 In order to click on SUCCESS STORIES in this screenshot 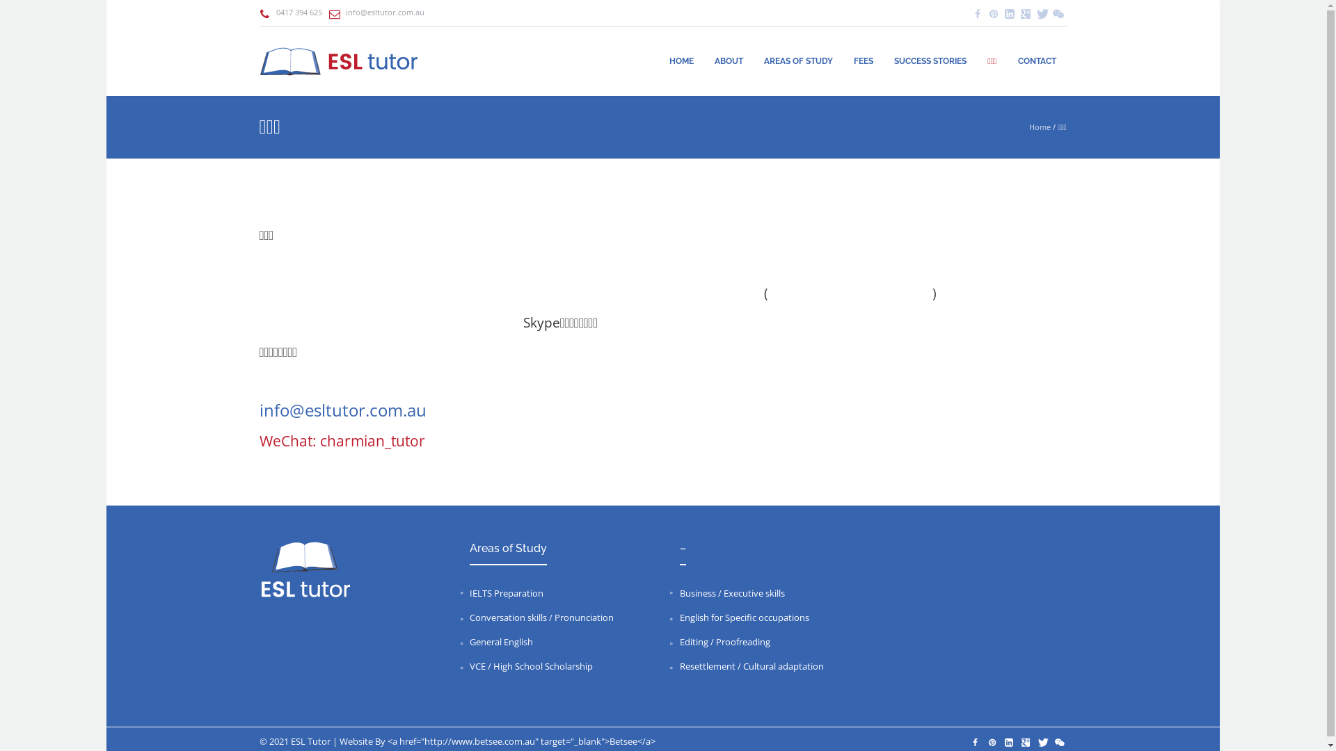, I will do `click(930, 61)`.